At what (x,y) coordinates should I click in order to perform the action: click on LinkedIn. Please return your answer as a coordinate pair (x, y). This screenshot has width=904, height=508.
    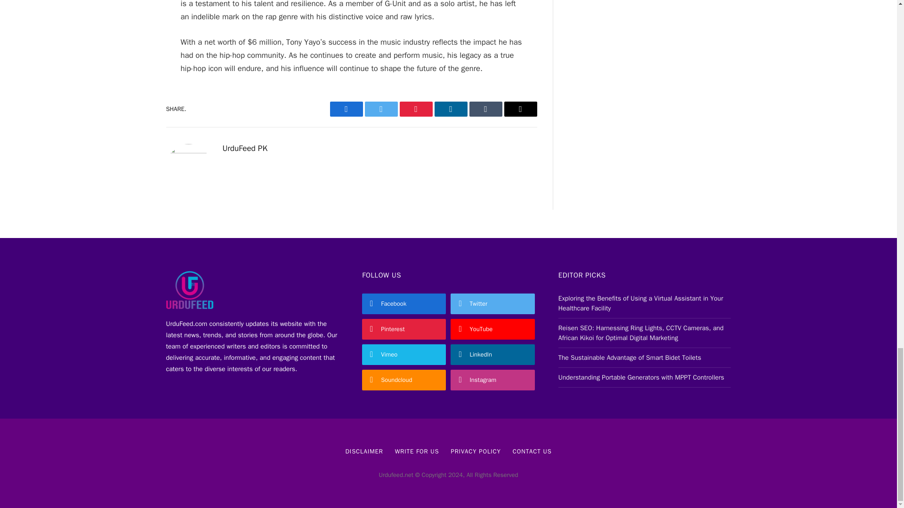
    Looking at the image, I should click on (450, 109).